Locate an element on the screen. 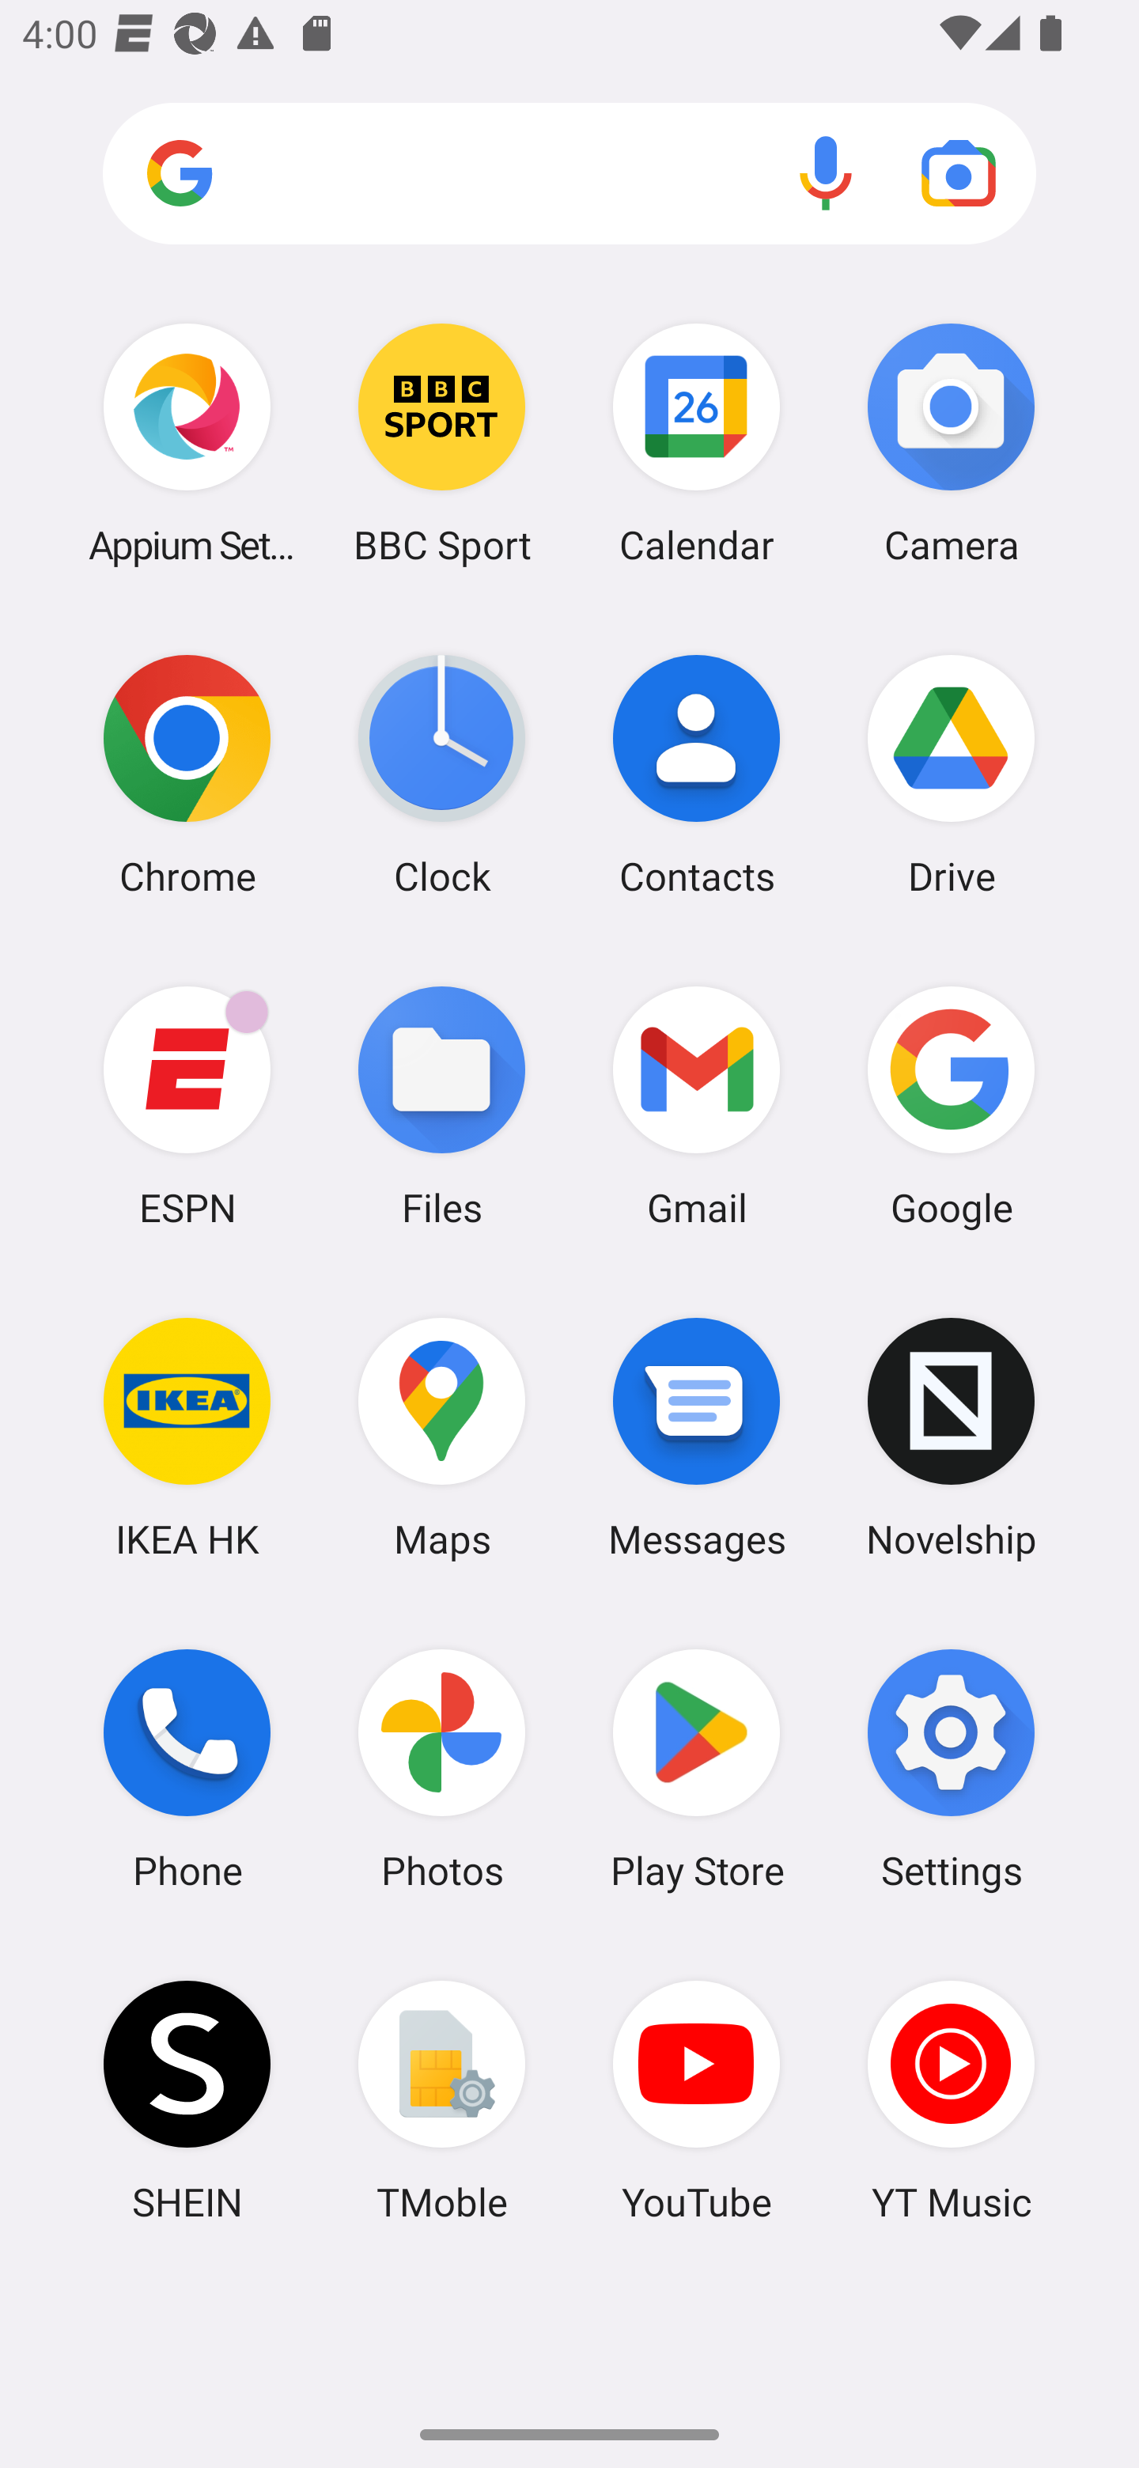 This screenshot has width=1139, height=2468. Contacts is located at coordinates (697, 774).